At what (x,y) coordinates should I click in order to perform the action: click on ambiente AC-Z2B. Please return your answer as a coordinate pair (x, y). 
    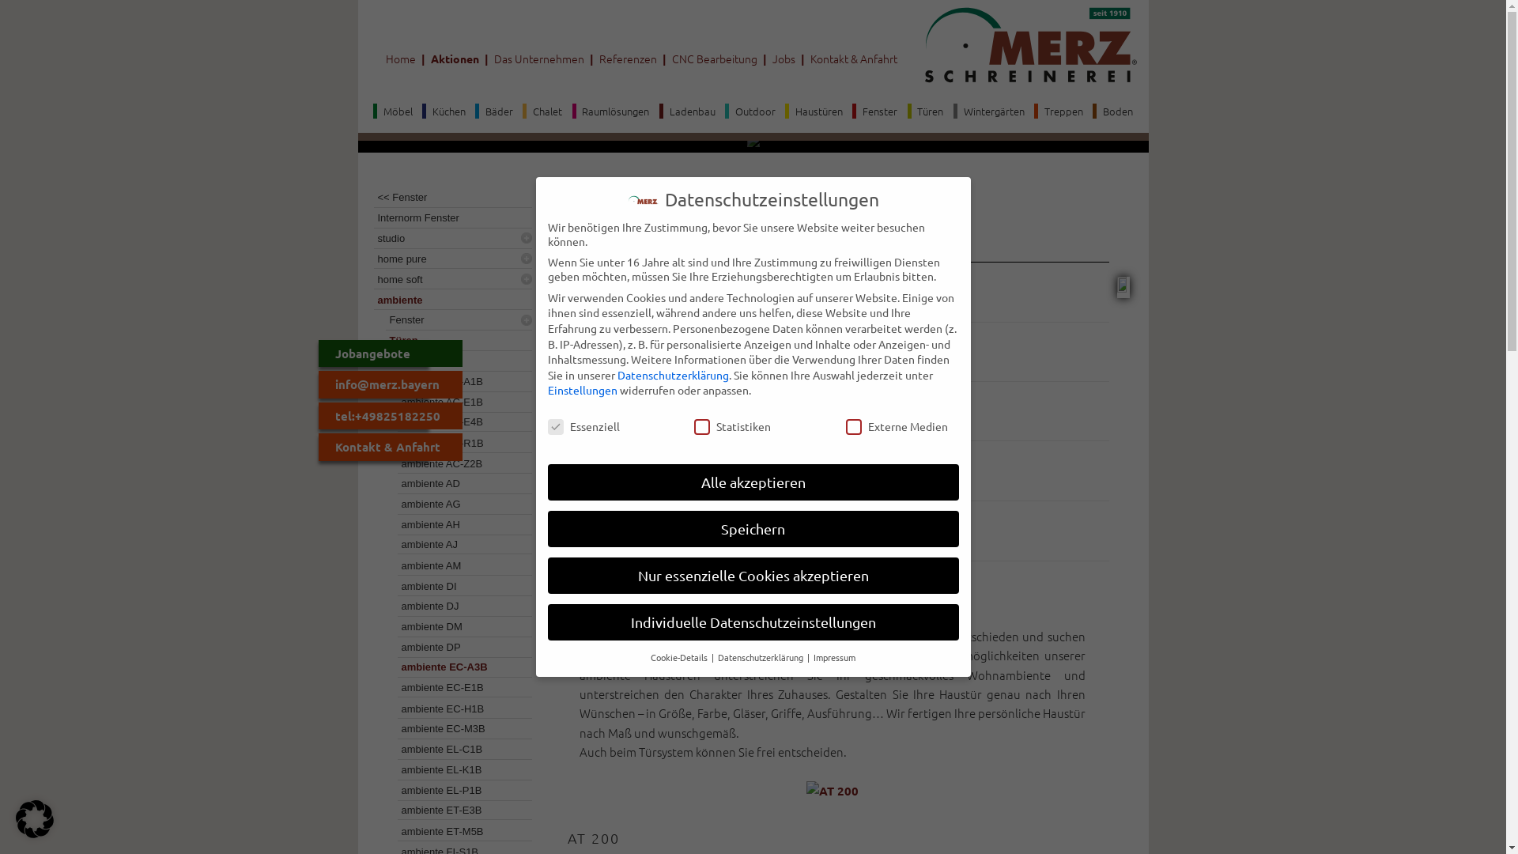
    Looking at the image, I should click on (459, 463).